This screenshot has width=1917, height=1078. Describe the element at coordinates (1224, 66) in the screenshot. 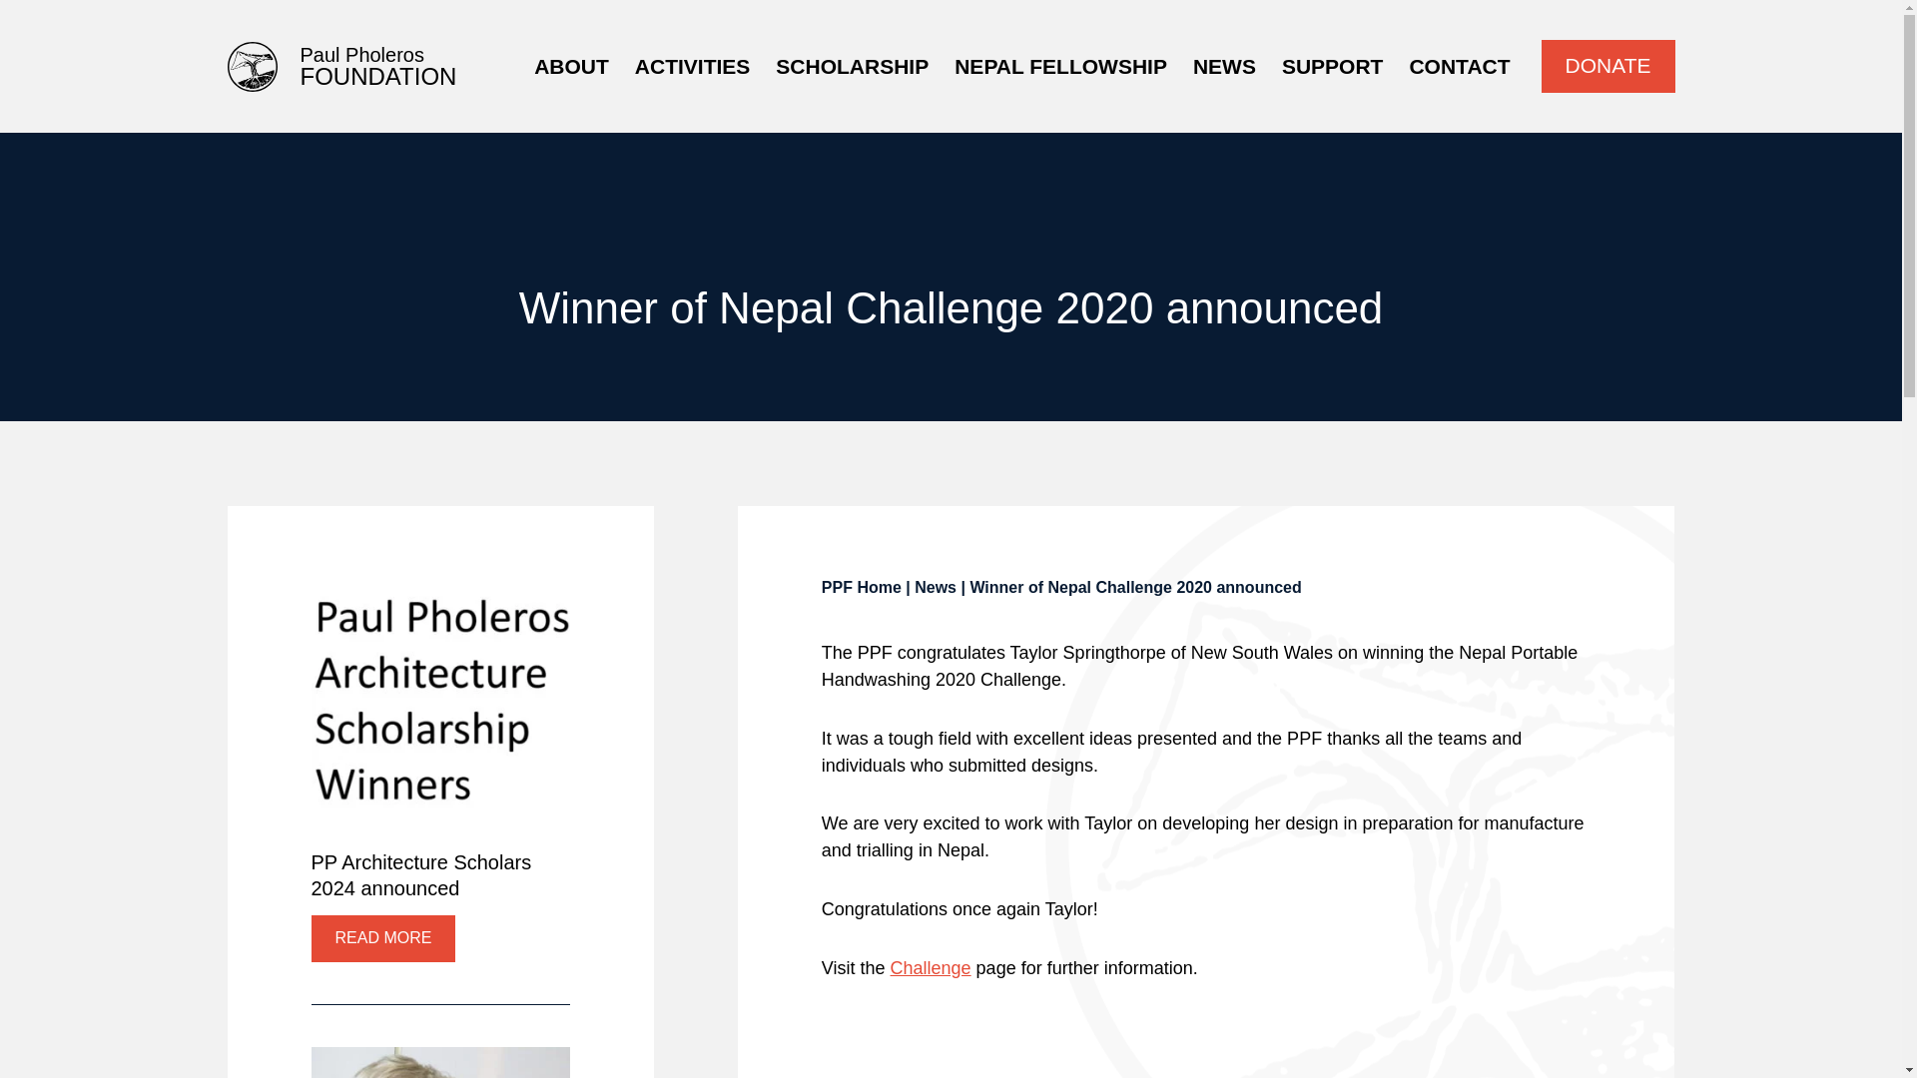

I see `NEWS` at that location.